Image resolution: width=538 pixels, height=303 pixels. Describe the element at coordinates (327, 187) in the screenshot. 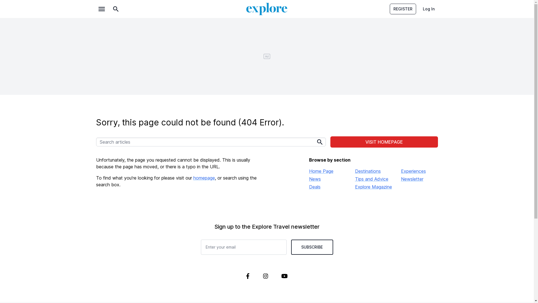

I see `Deals` at that location.